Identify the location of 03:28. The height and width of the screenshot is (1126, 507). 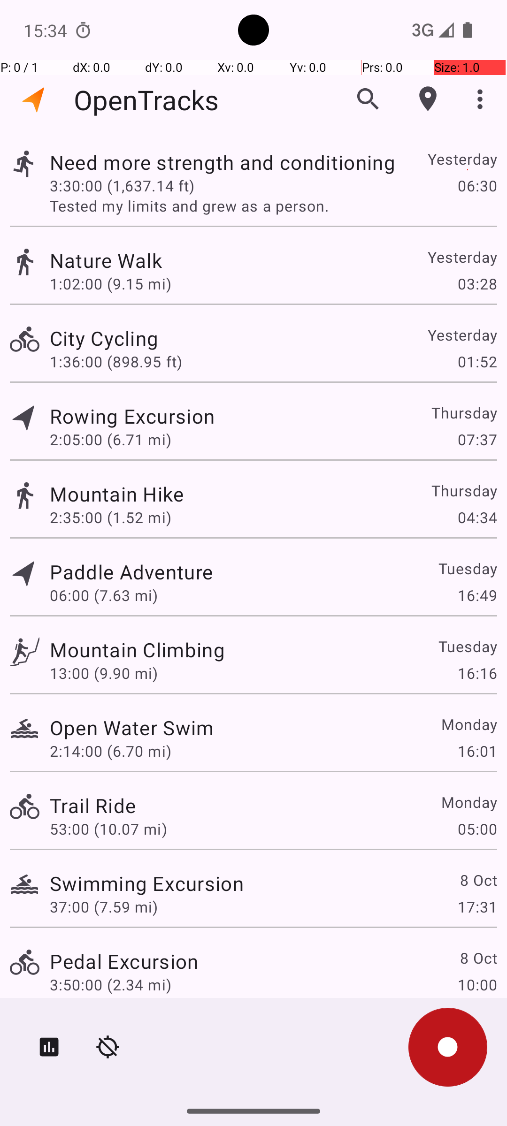
(477, 283).